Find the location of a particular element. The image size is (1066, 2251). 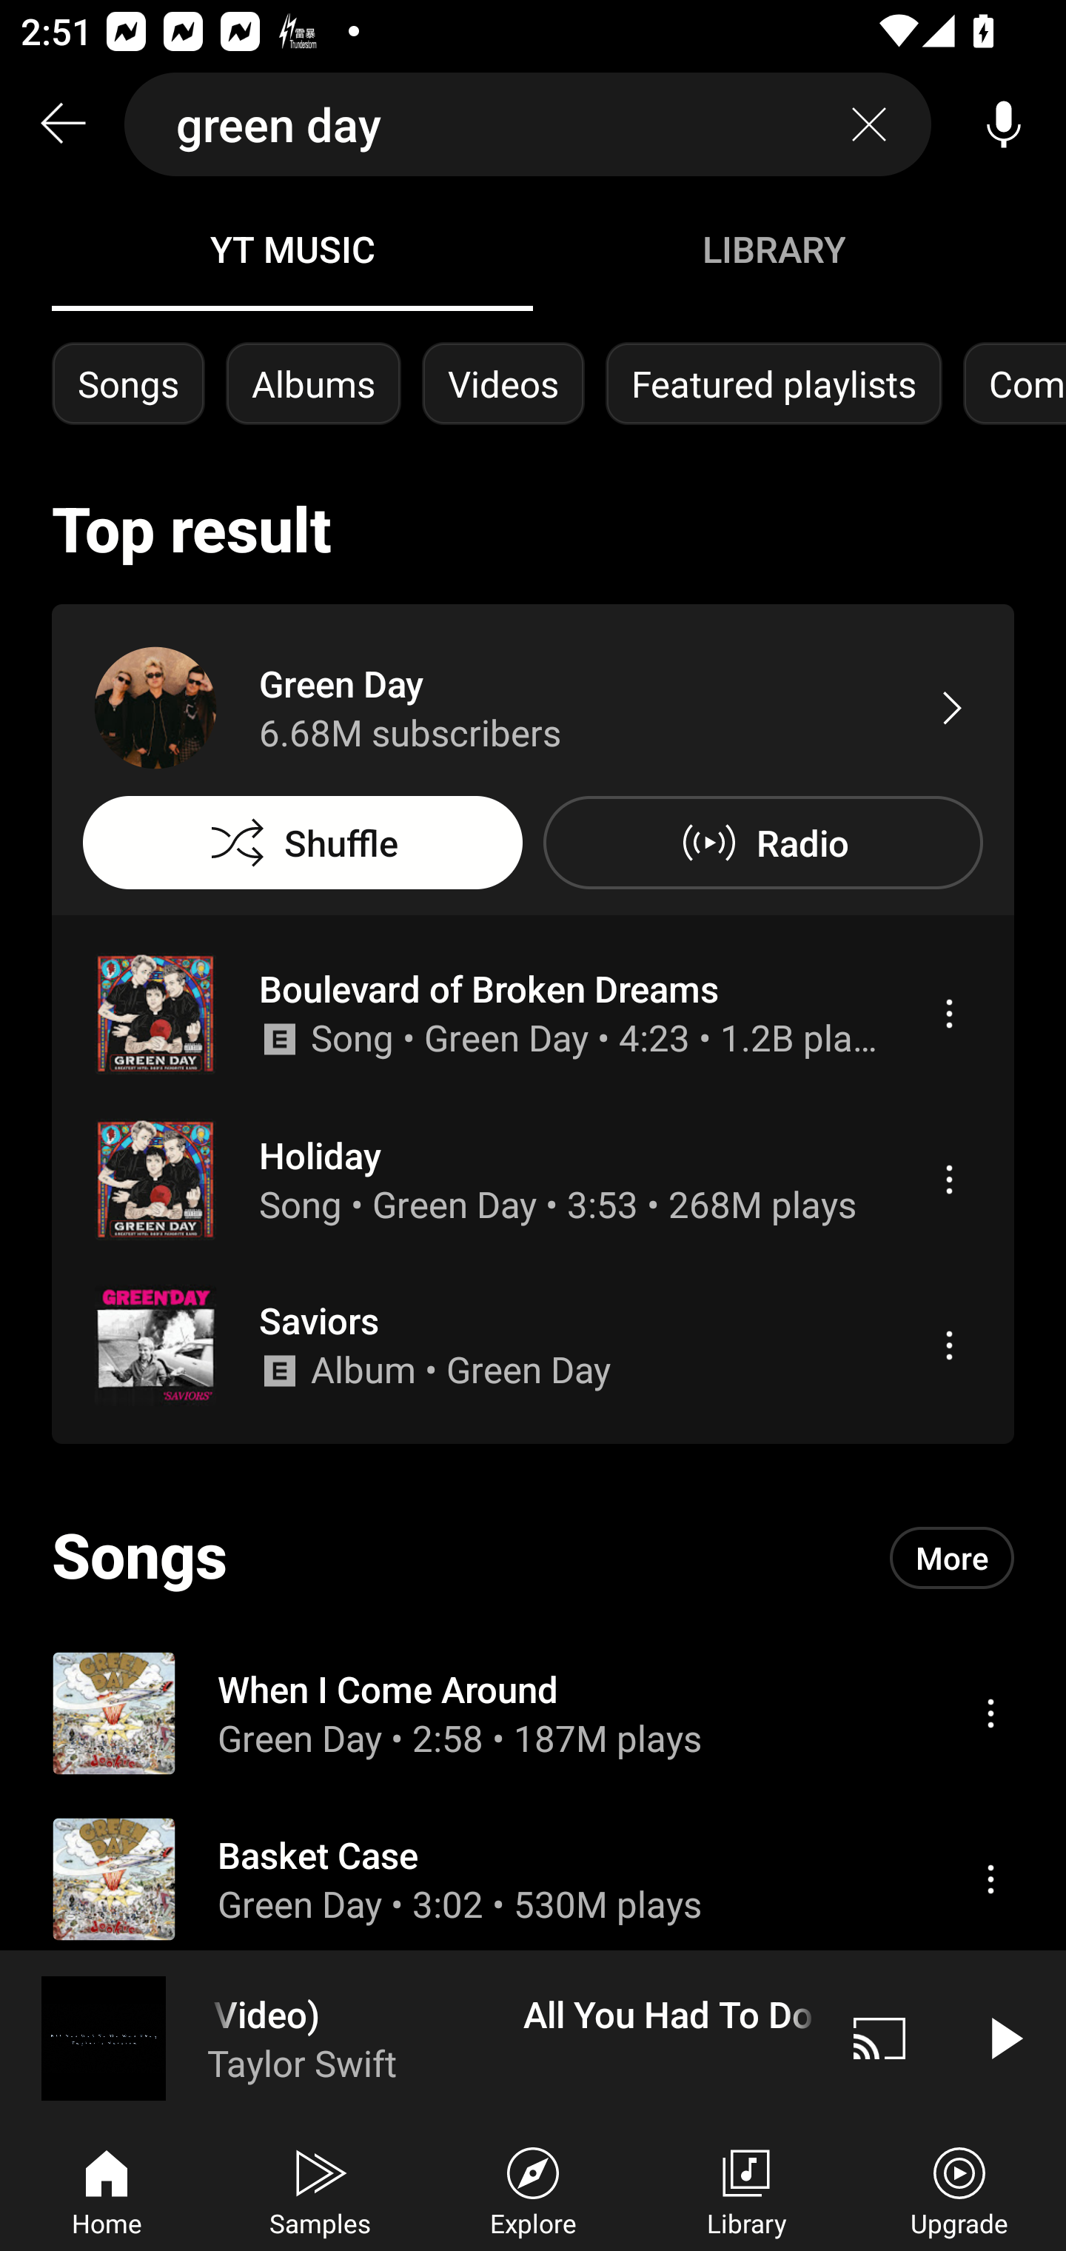

Radio is located at coordinates (762, 843).